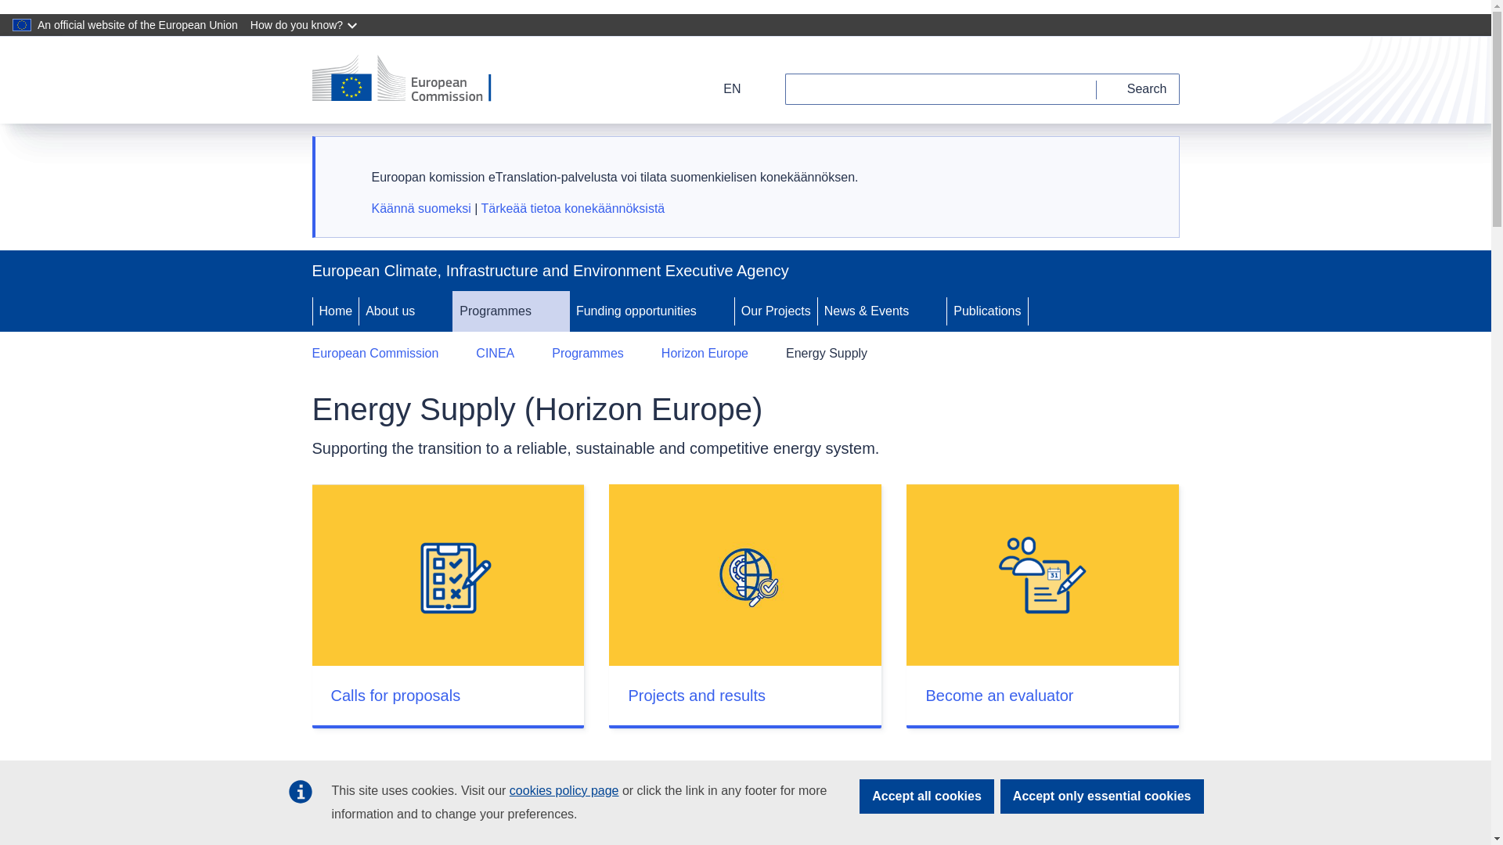 This screenshot has width=1503, height=845. Describe the element at coordinates (335, 311) in the screenshot. I see `Home` at that location.